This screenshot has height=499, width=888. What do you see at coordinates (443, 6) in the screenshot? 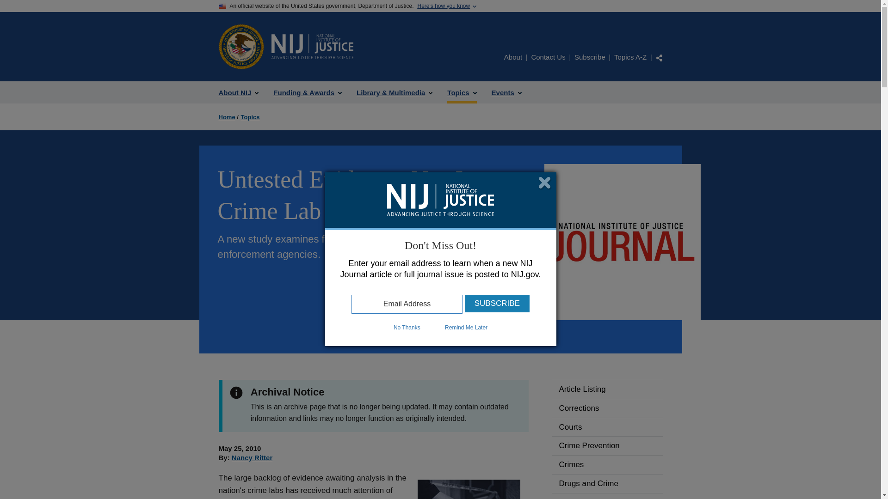
I see `Here's how you know` at bounding box center [443, 6].